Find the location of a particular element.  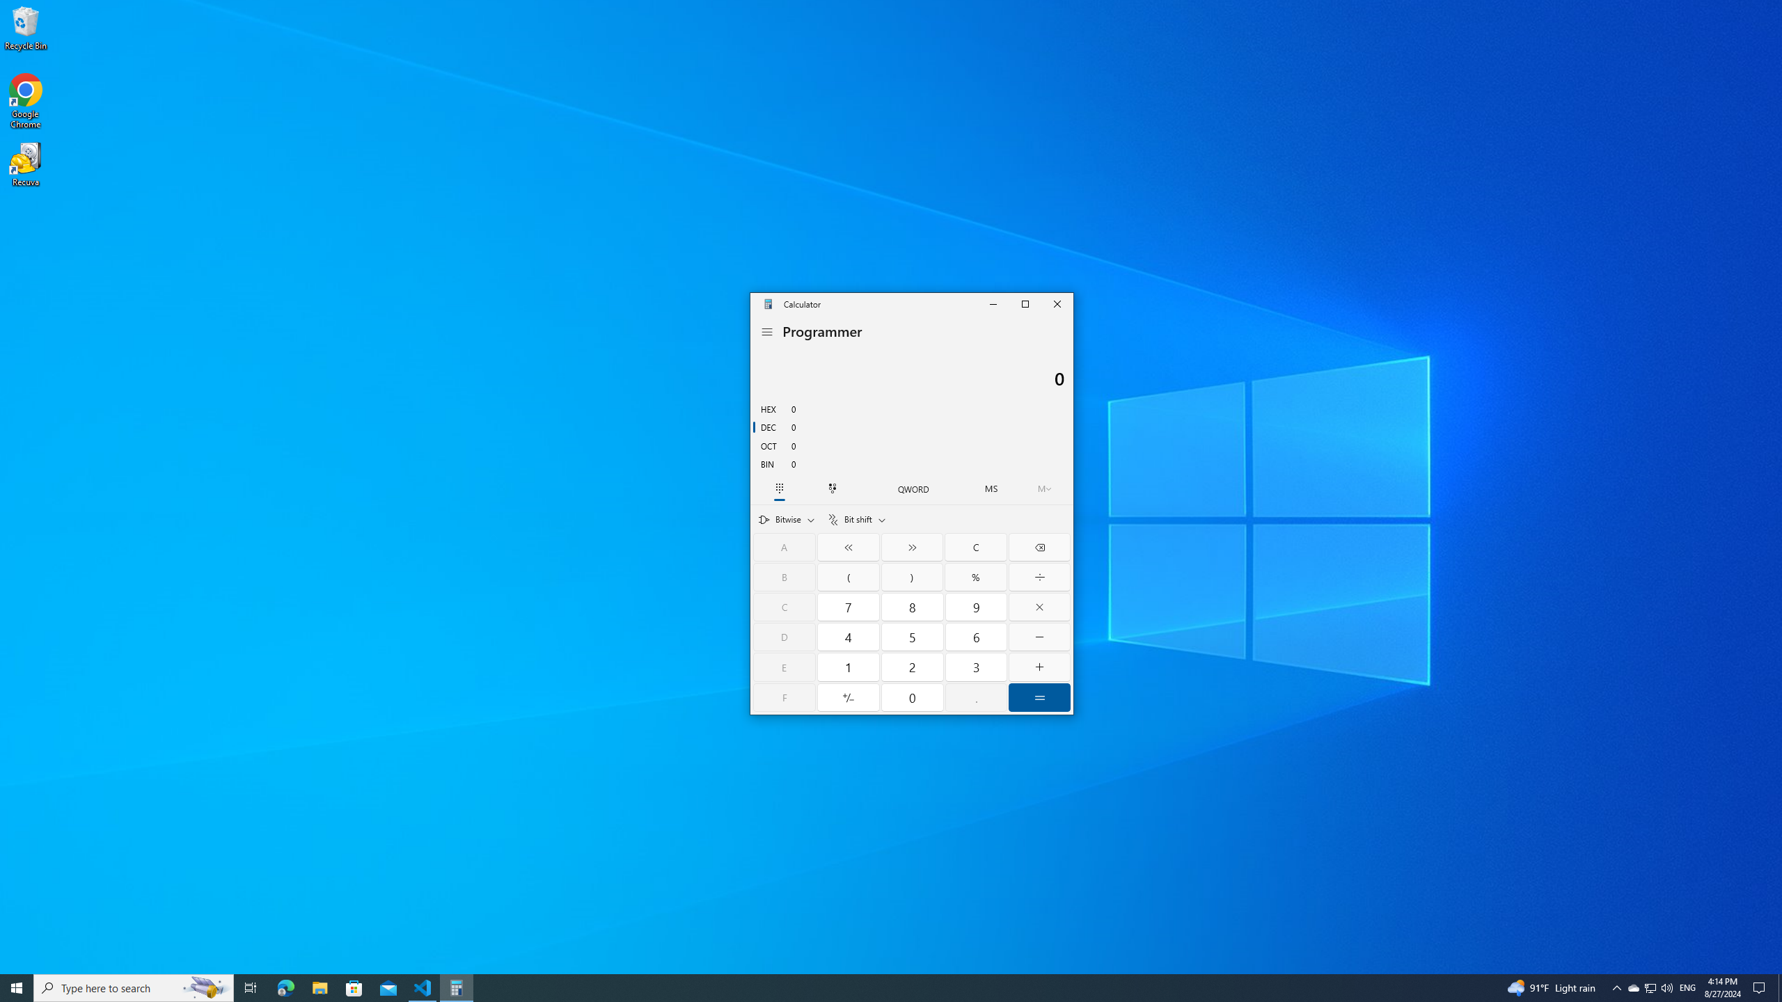

C is located at coordinates (784, 607).